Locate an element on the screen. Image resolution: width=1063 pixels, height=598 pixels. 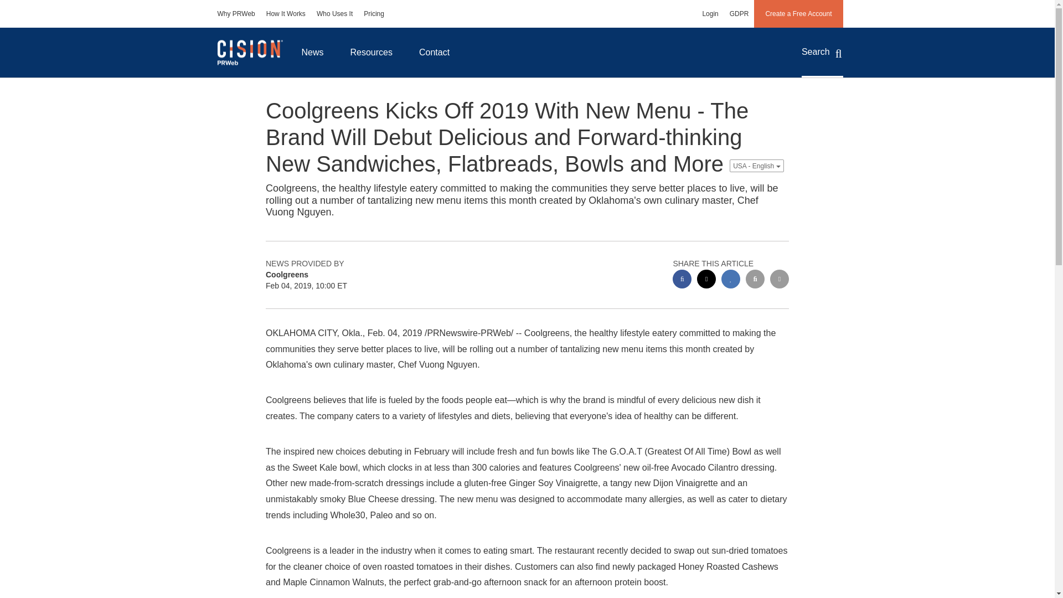
Pricing is located at coordinates (374, 13).